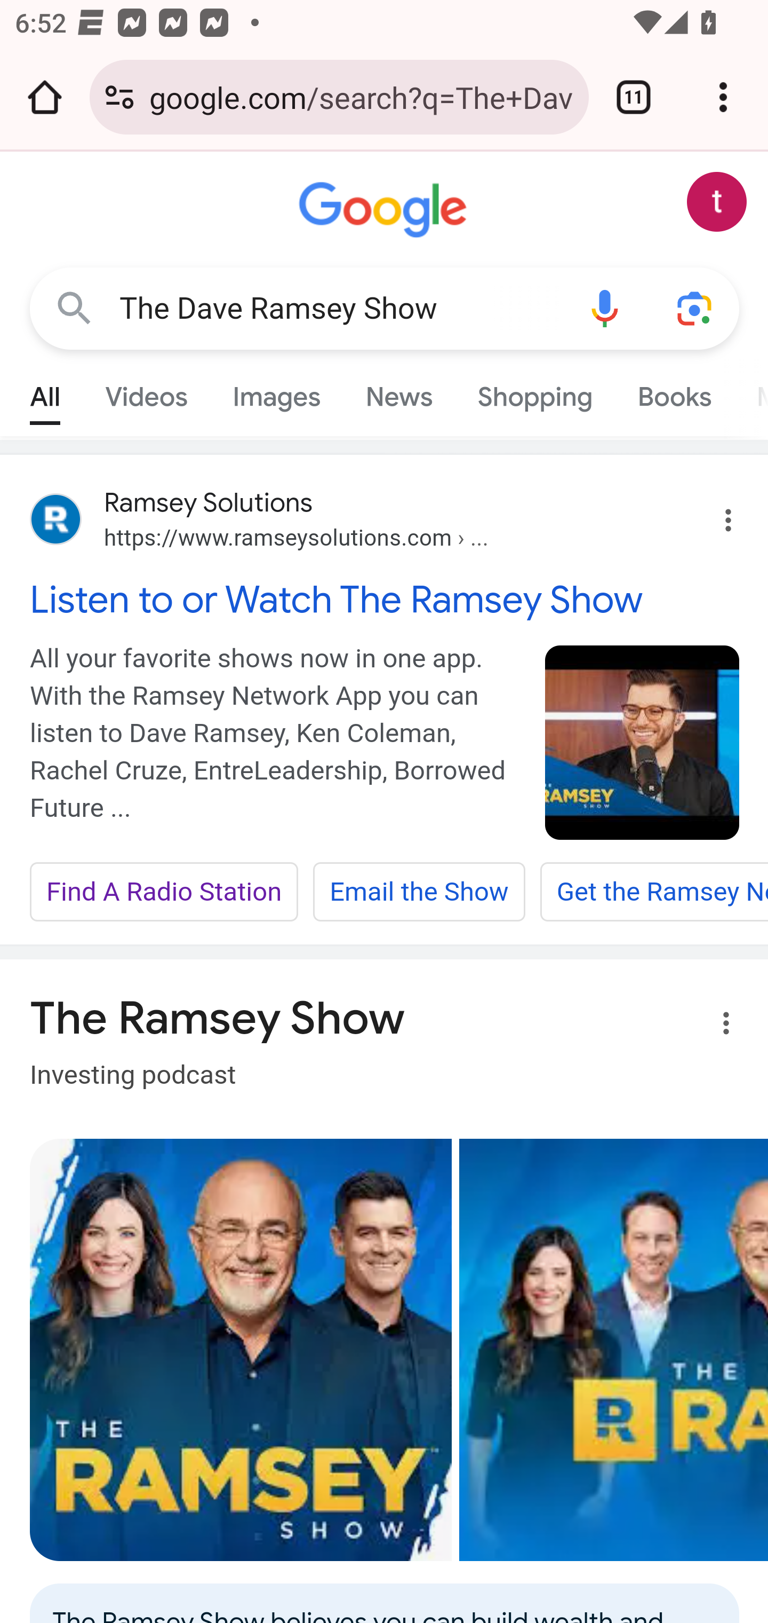 This screenshot has height=1623, width=768. Describe the element at coordinates (714, 1026) in the screenshot. I see `More options` at that location.